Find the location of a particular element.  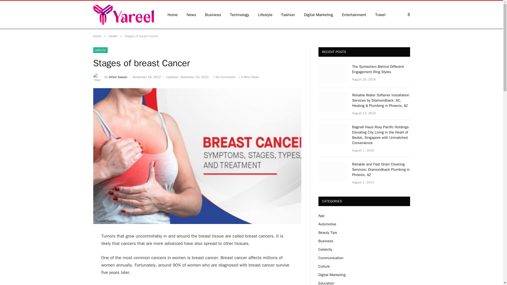

Yareel.co is located at coordinates (123, 15).